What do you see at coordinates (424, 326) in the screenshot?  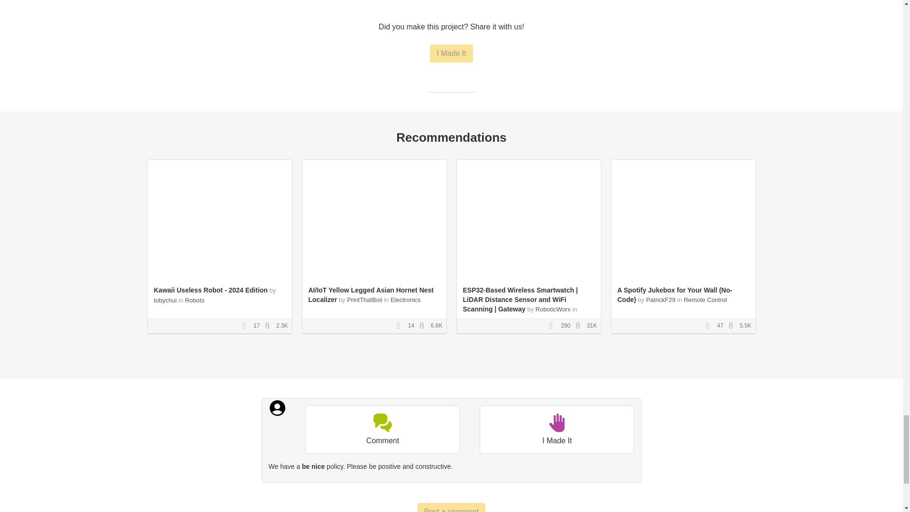 I see `Views Count` at bounding box center [424, 326].